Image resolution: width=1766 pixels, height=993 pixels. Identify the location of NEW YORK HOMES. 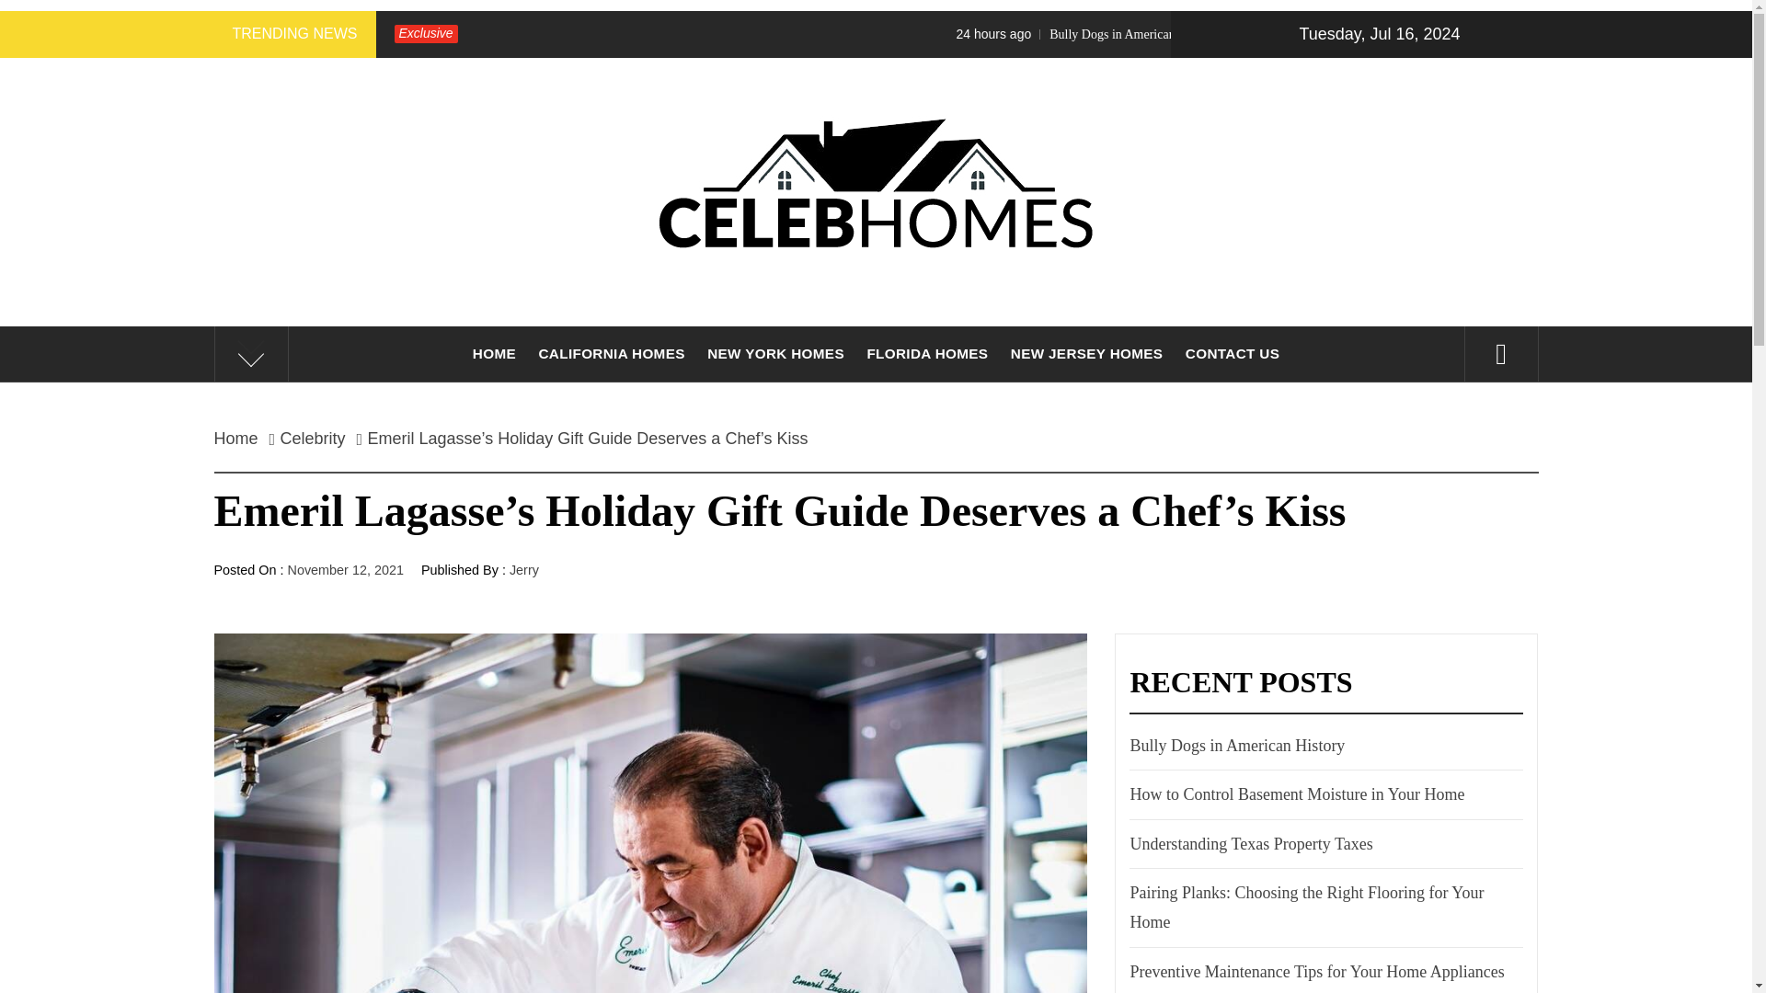
(774, 353).